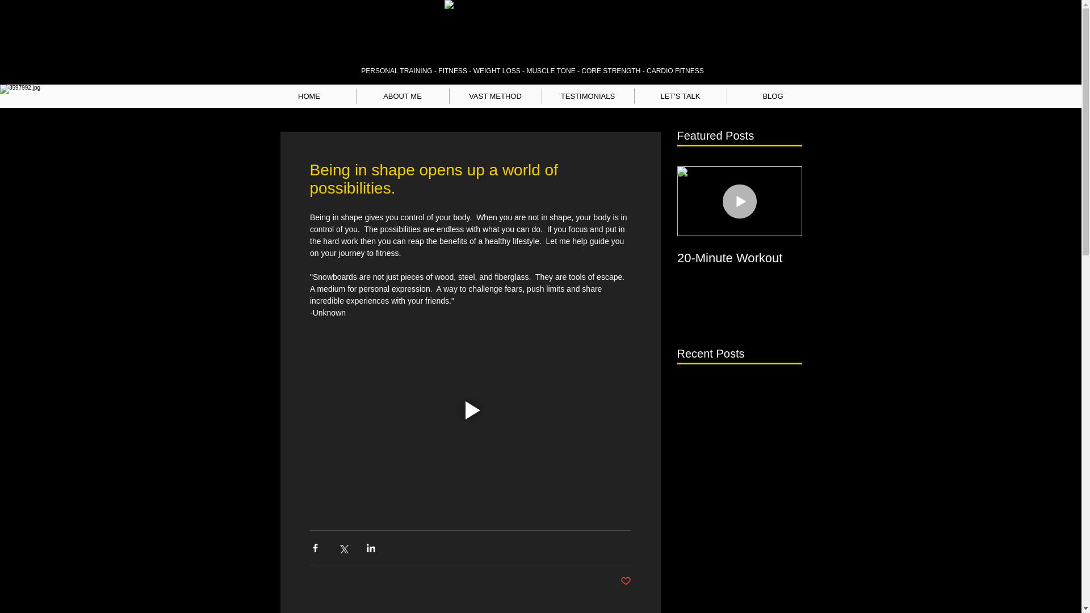 The width and height of the screenshot is (1090, 613). What do you see at coordinates (309, 95) in the screenshot?
I see `HOME` at bounding box center [309, 95].